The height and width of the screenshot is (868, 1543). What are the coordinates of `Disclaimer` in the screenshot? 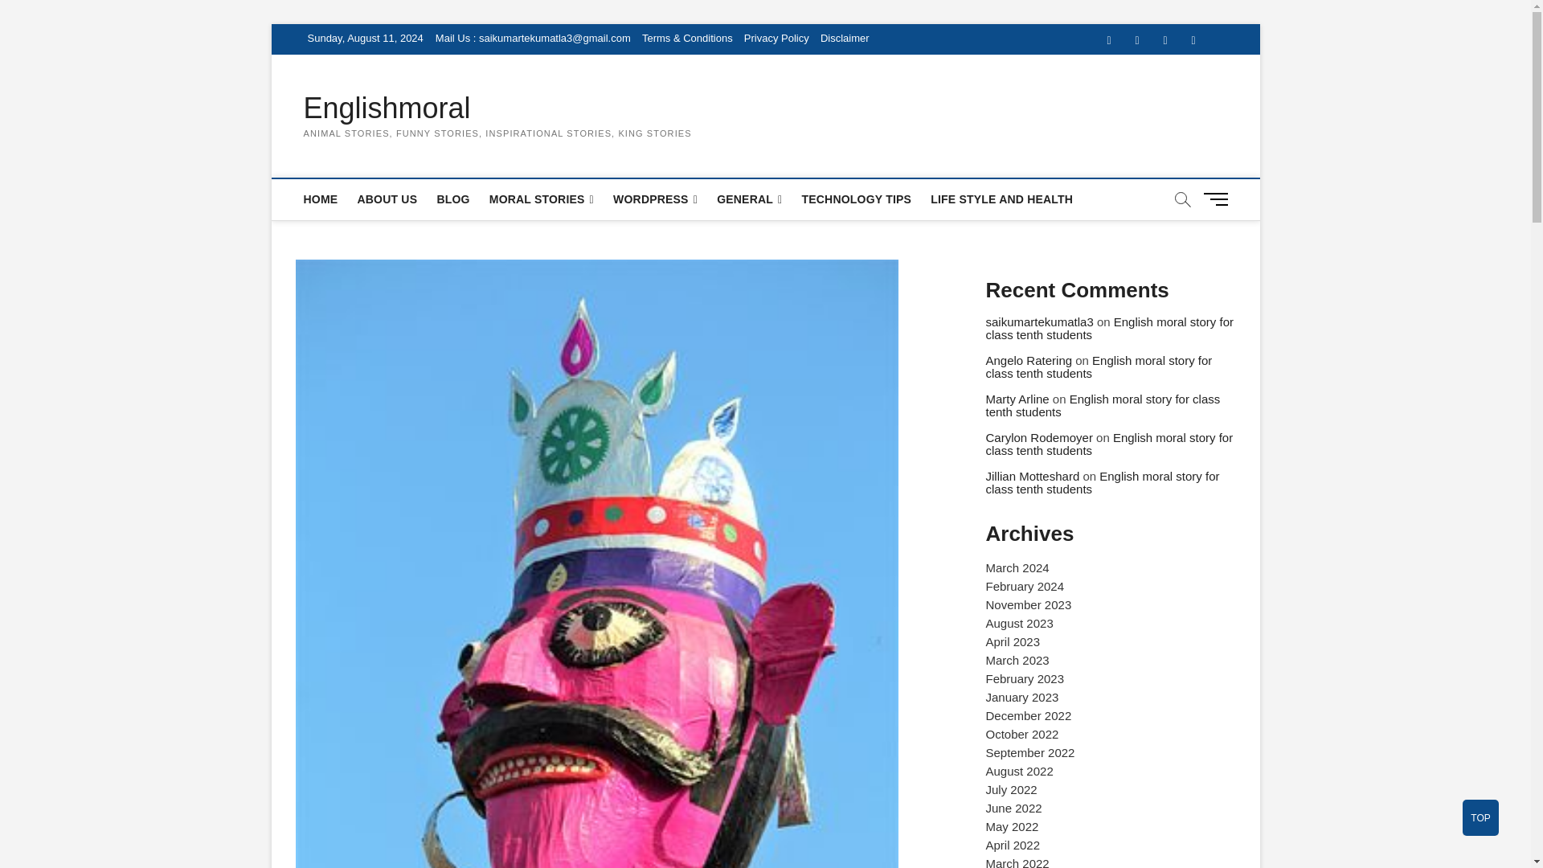 It's located at (845, 38).